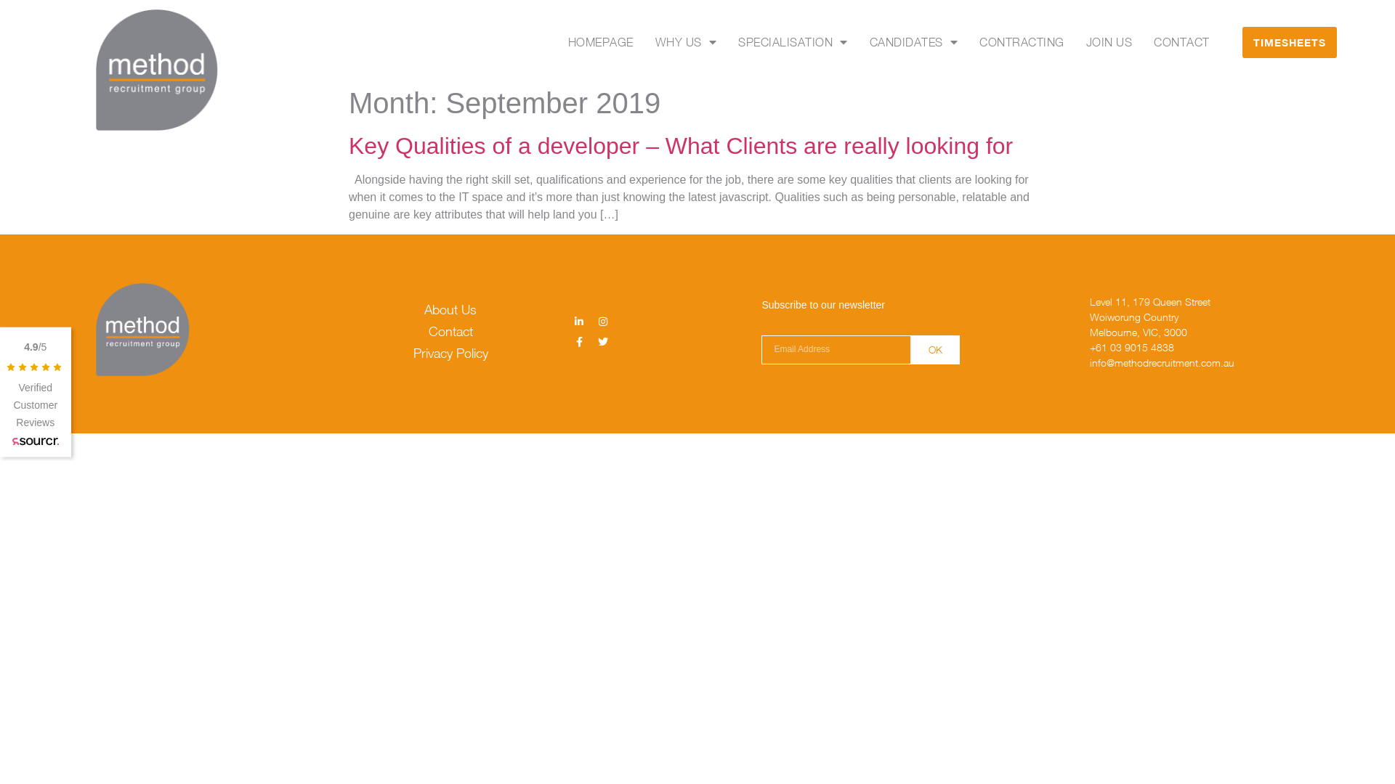  I want to click on OK, so click(936, 350).